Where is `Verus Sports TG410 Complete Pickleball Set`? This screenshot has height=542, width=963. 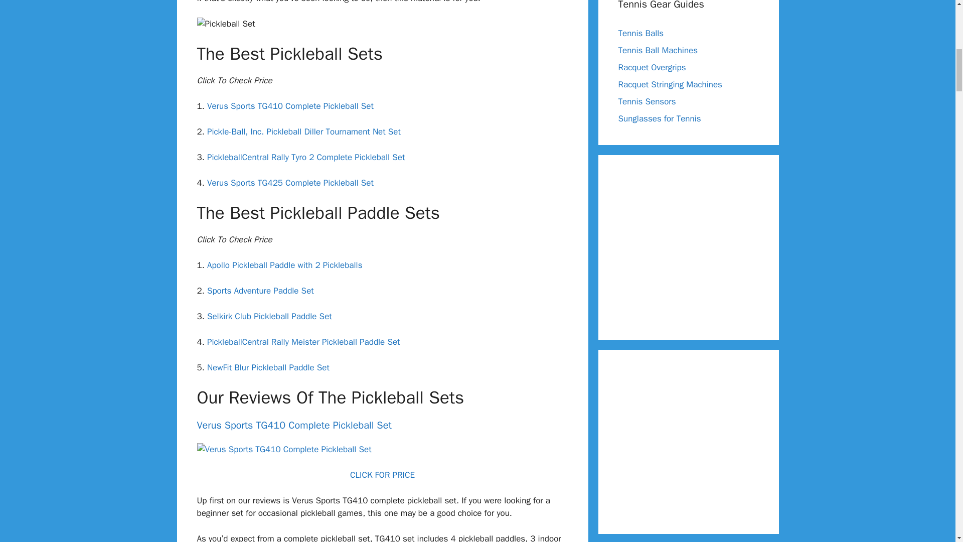 Verus Sports TG410 Complete Pickleball Set is located at coordinates (283, 450).